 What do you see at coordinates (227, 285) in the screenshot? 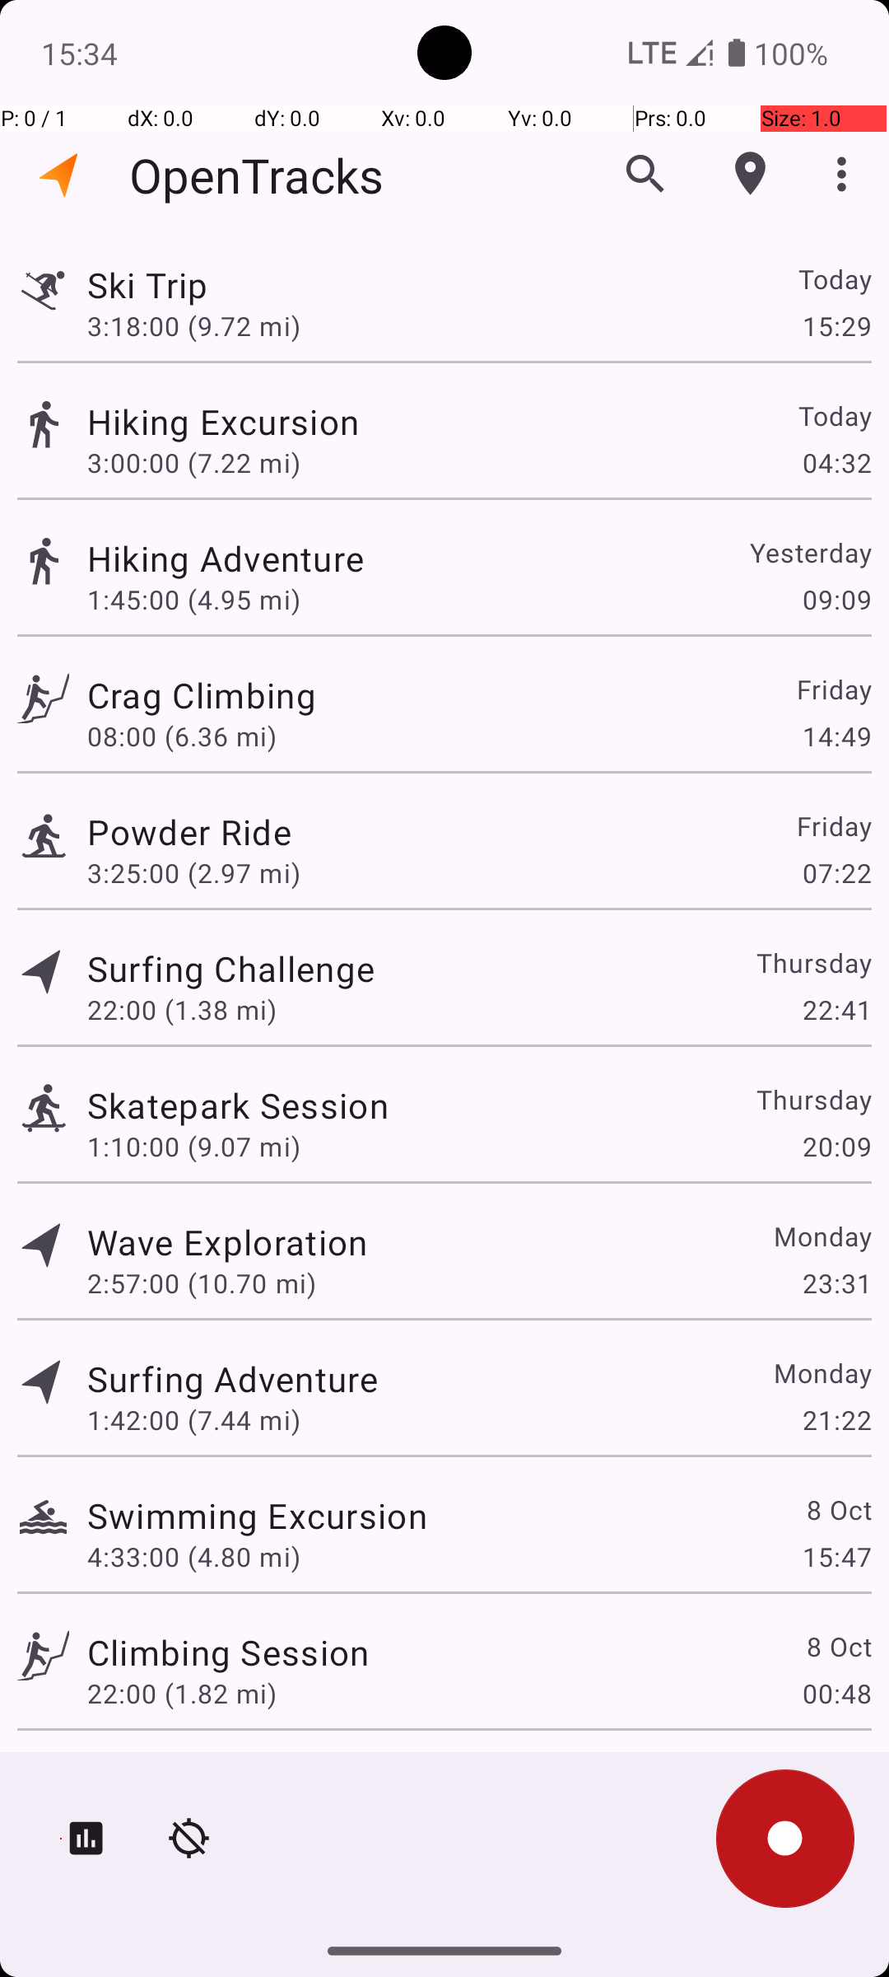
I see `Ski Trip` at bounding box center [227, 285].